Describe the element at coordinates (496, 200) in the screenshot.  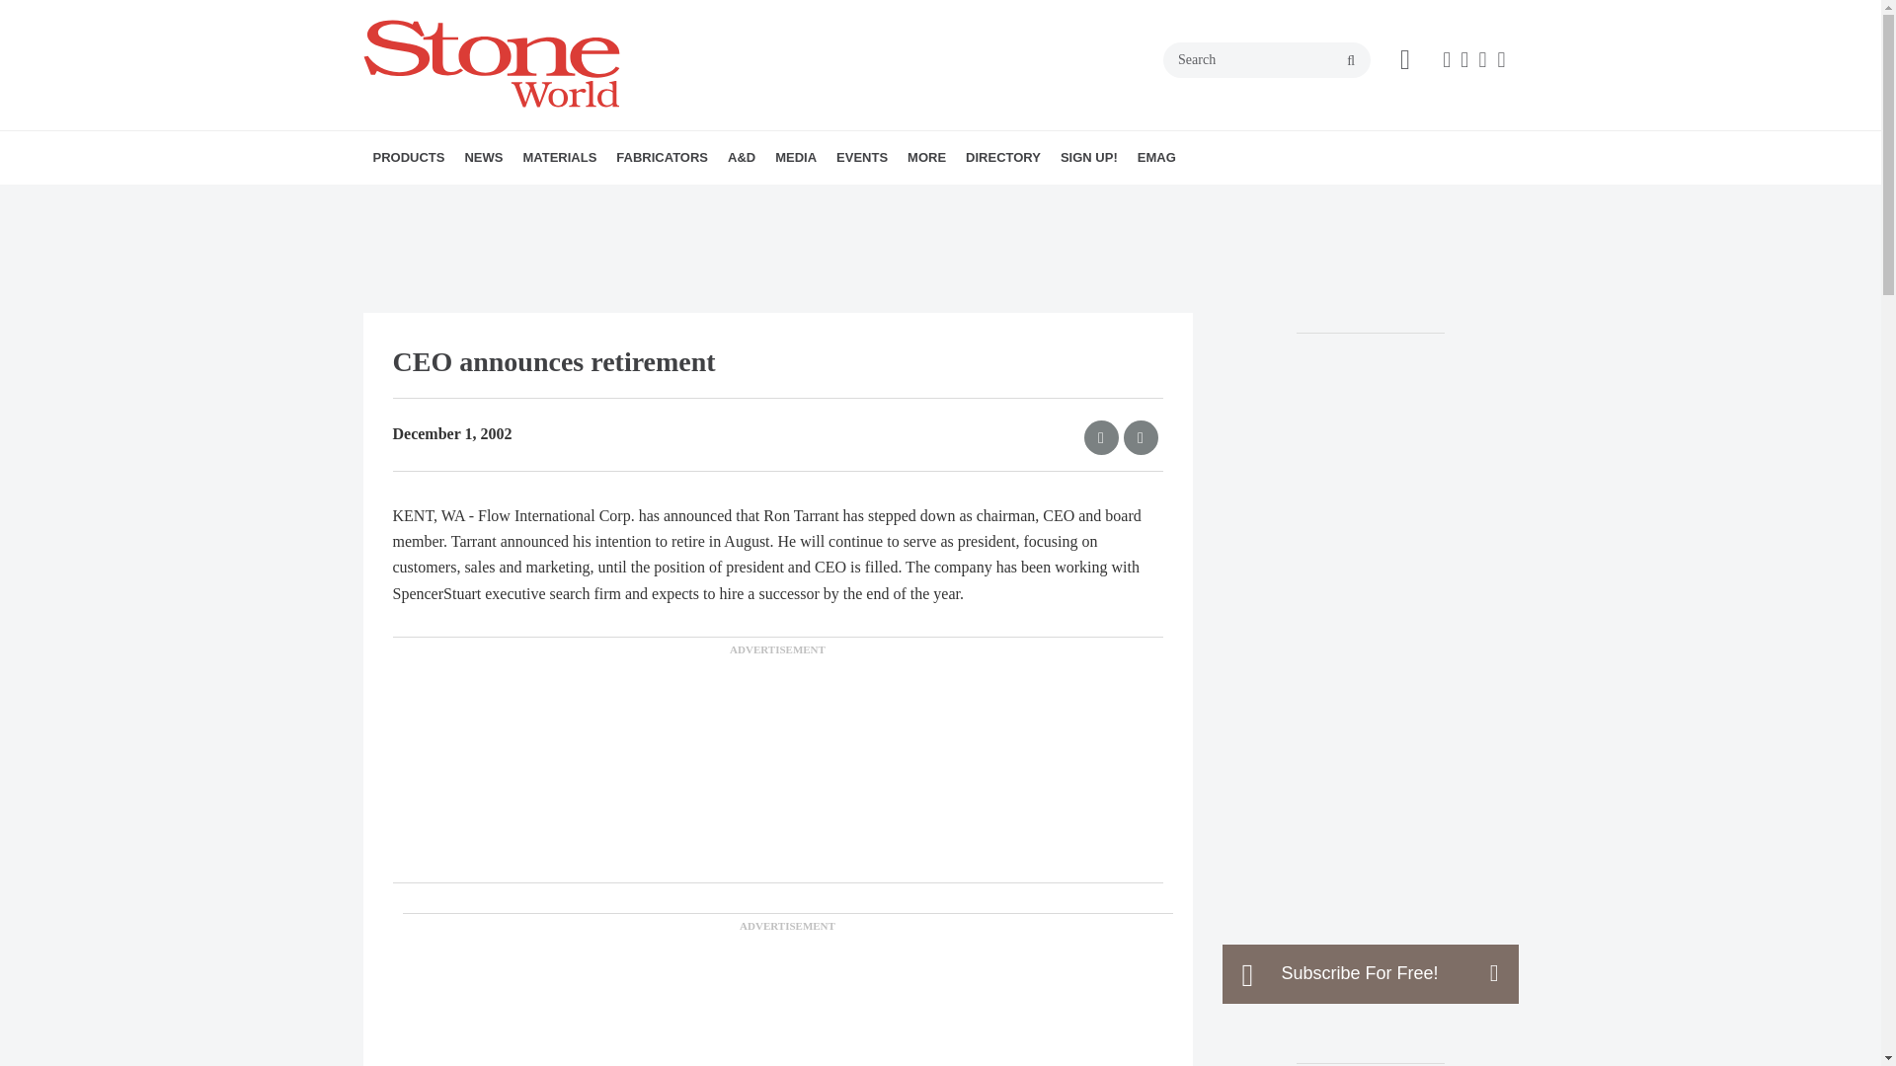
I see `DIGITAL TECHNOLOGY` at that location.